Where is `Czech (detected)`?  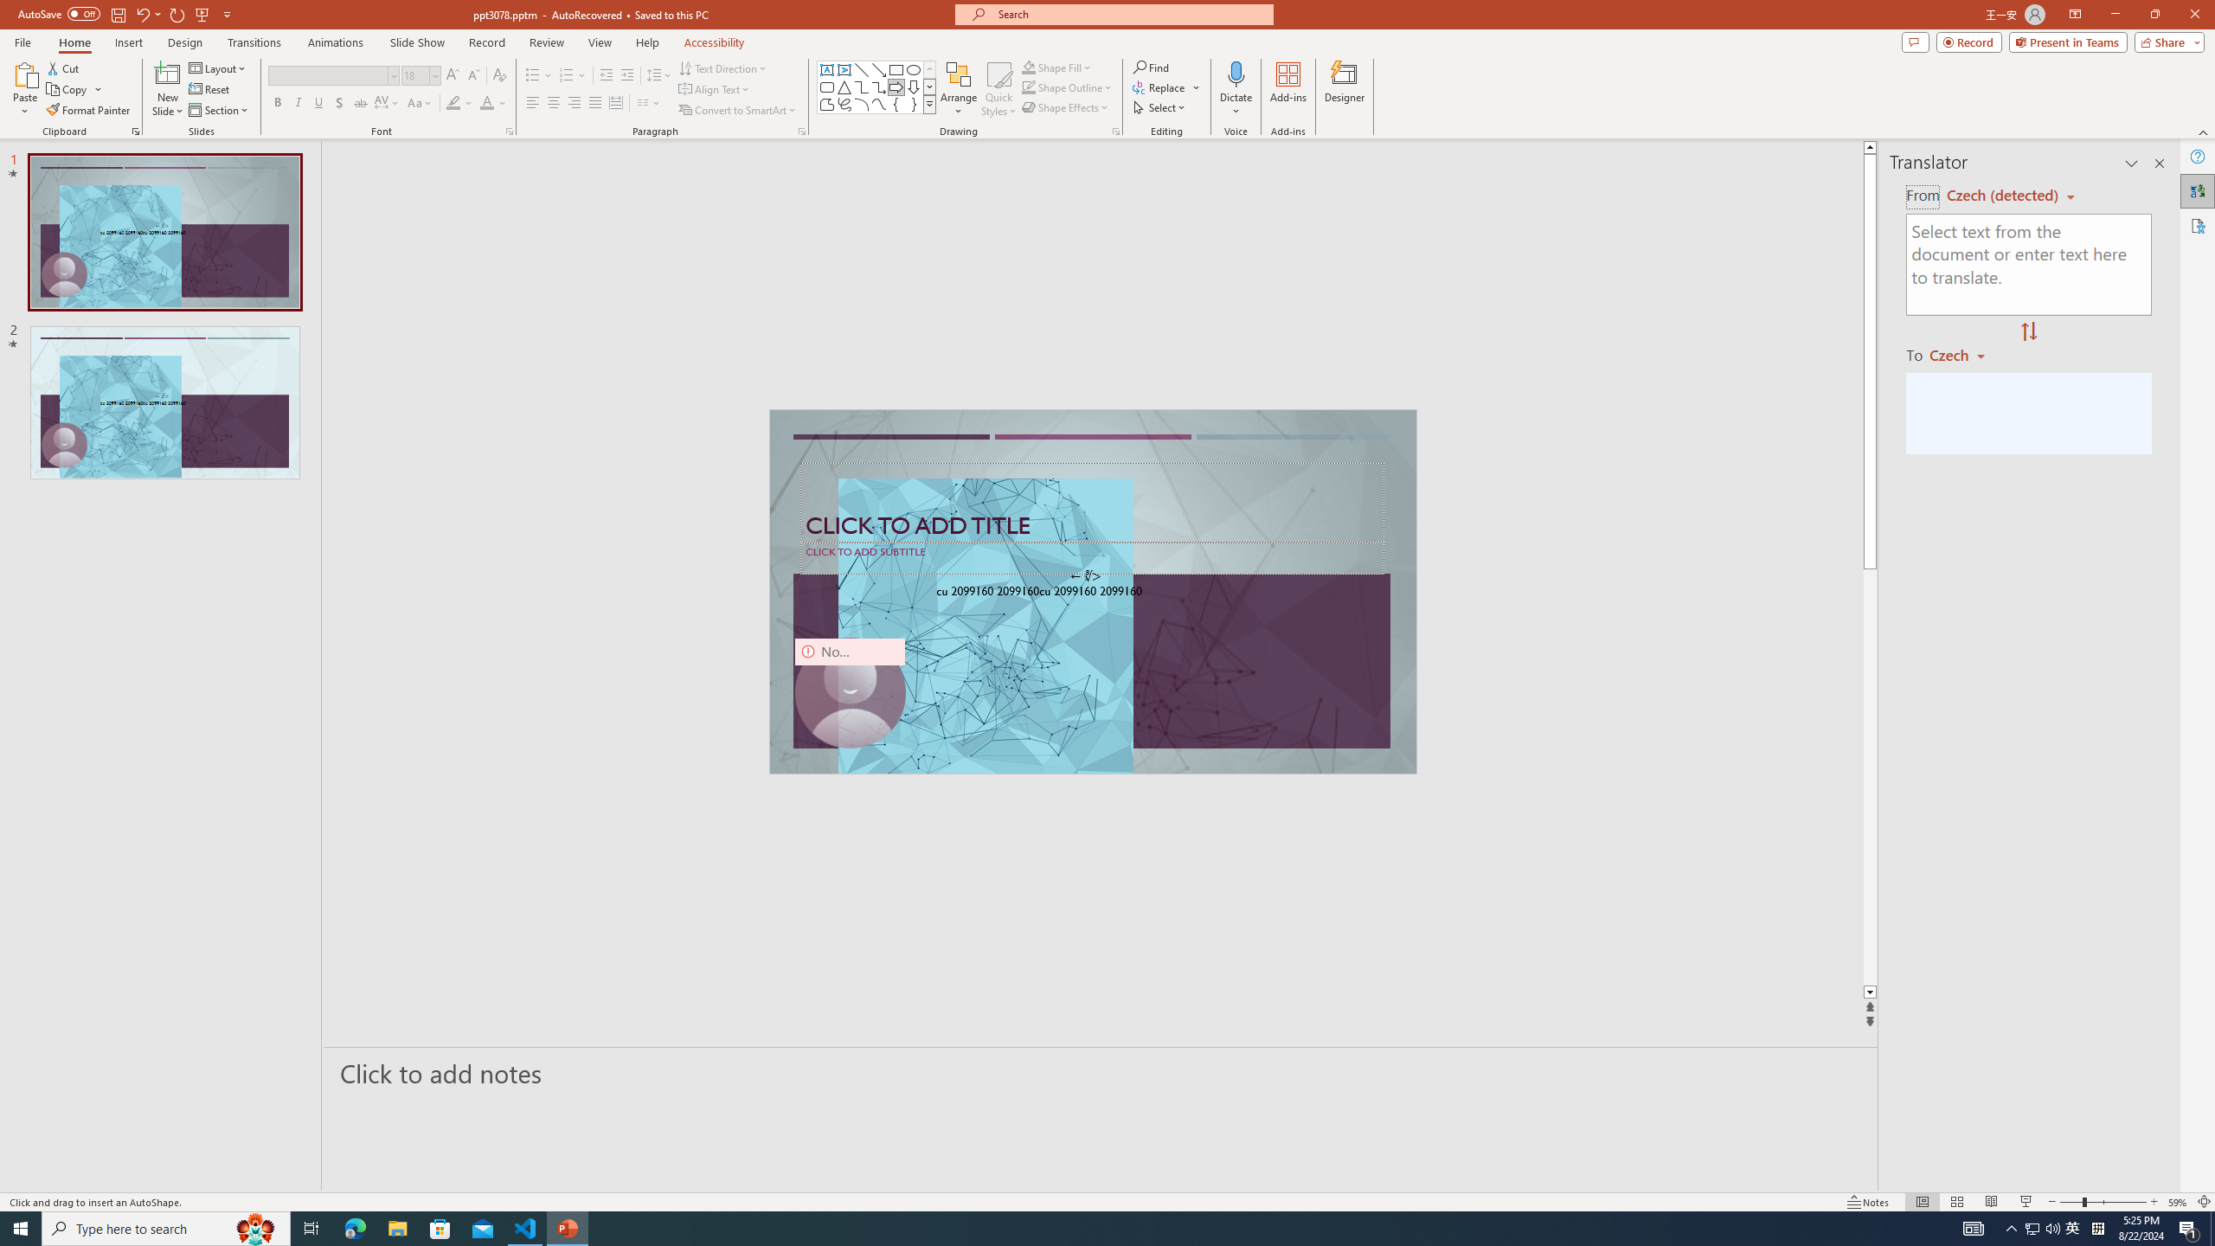
Czech (detected) is located at coordinates (2004, 196).